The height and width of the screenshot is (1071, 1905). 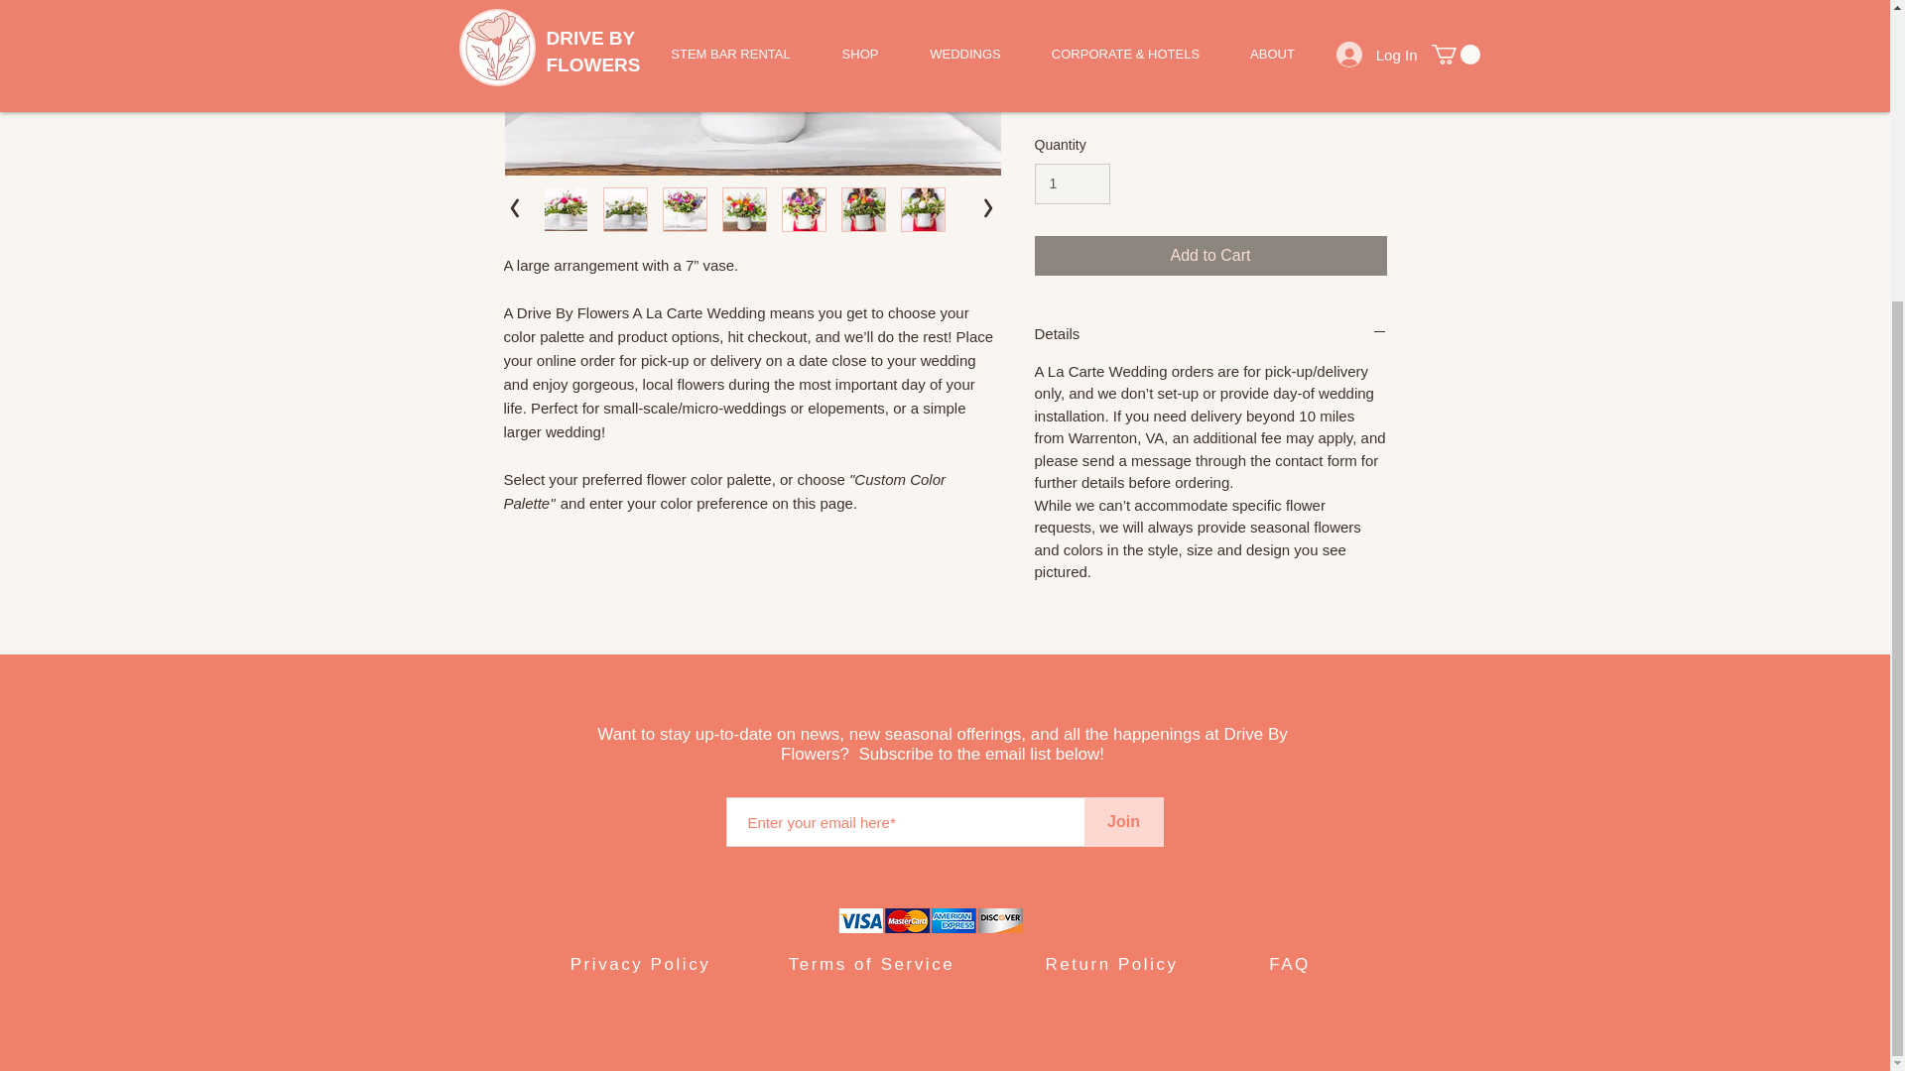 What do you see at coordinates (1123, 821) in the screenshot?
I see `Join` at bounding box center [1123, 821].